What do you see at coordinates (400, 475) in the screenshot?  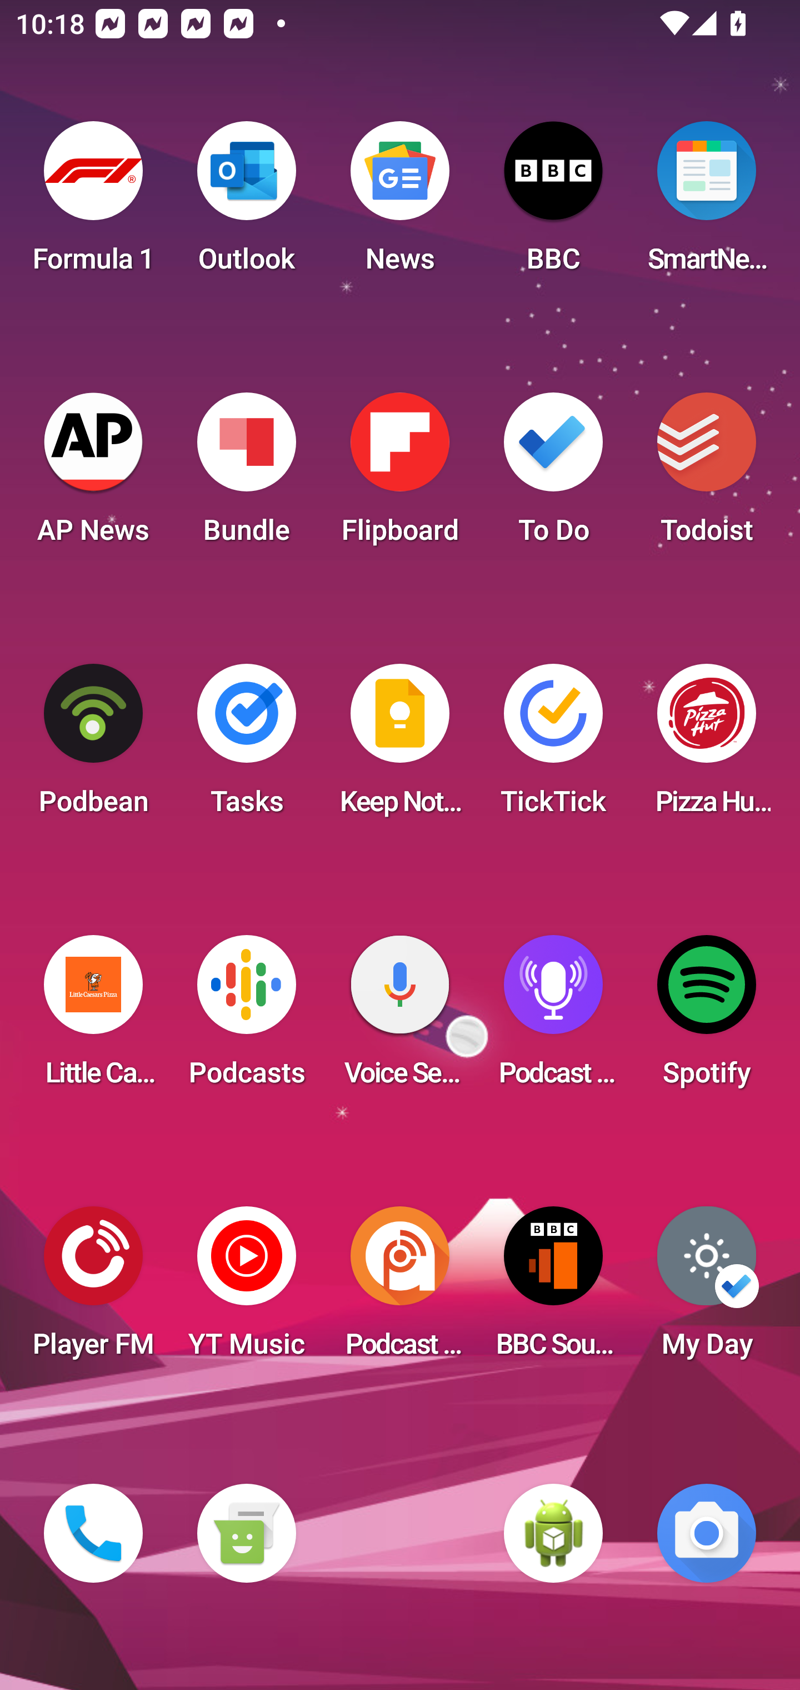 I see `Flipboard` at bounding box center [400, 475].